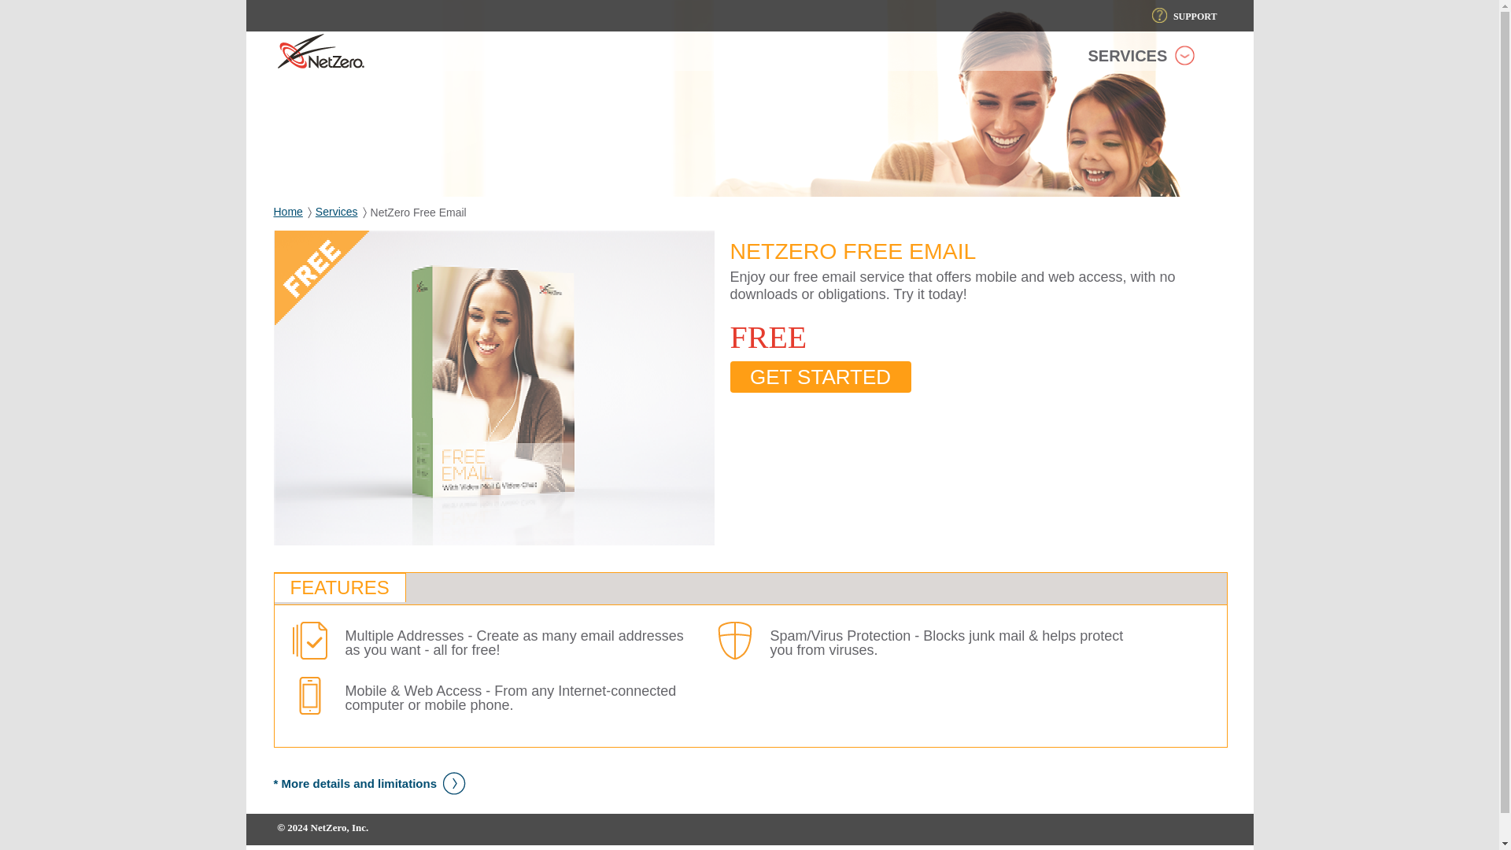 This screenshot has height=850, width=1511. I want to click on SERVICES, so click(1141, 60).